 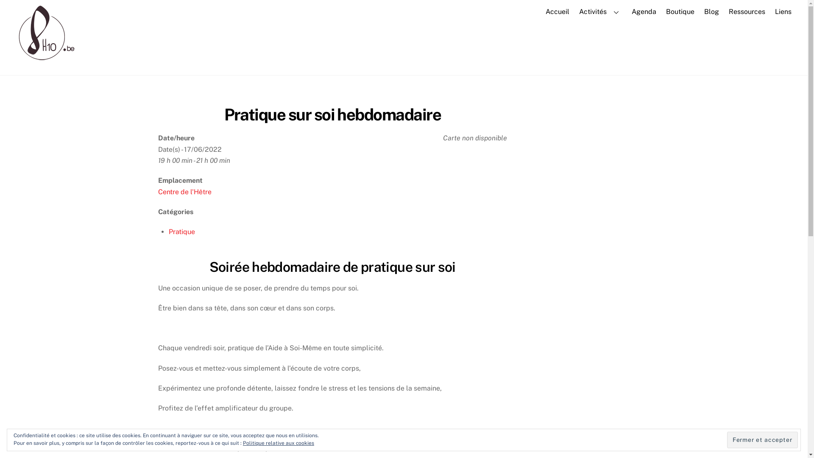 What do you see at coordinates (182, 232) in the screenshot?
I see `Pratique` at bounding box center [182, 232].